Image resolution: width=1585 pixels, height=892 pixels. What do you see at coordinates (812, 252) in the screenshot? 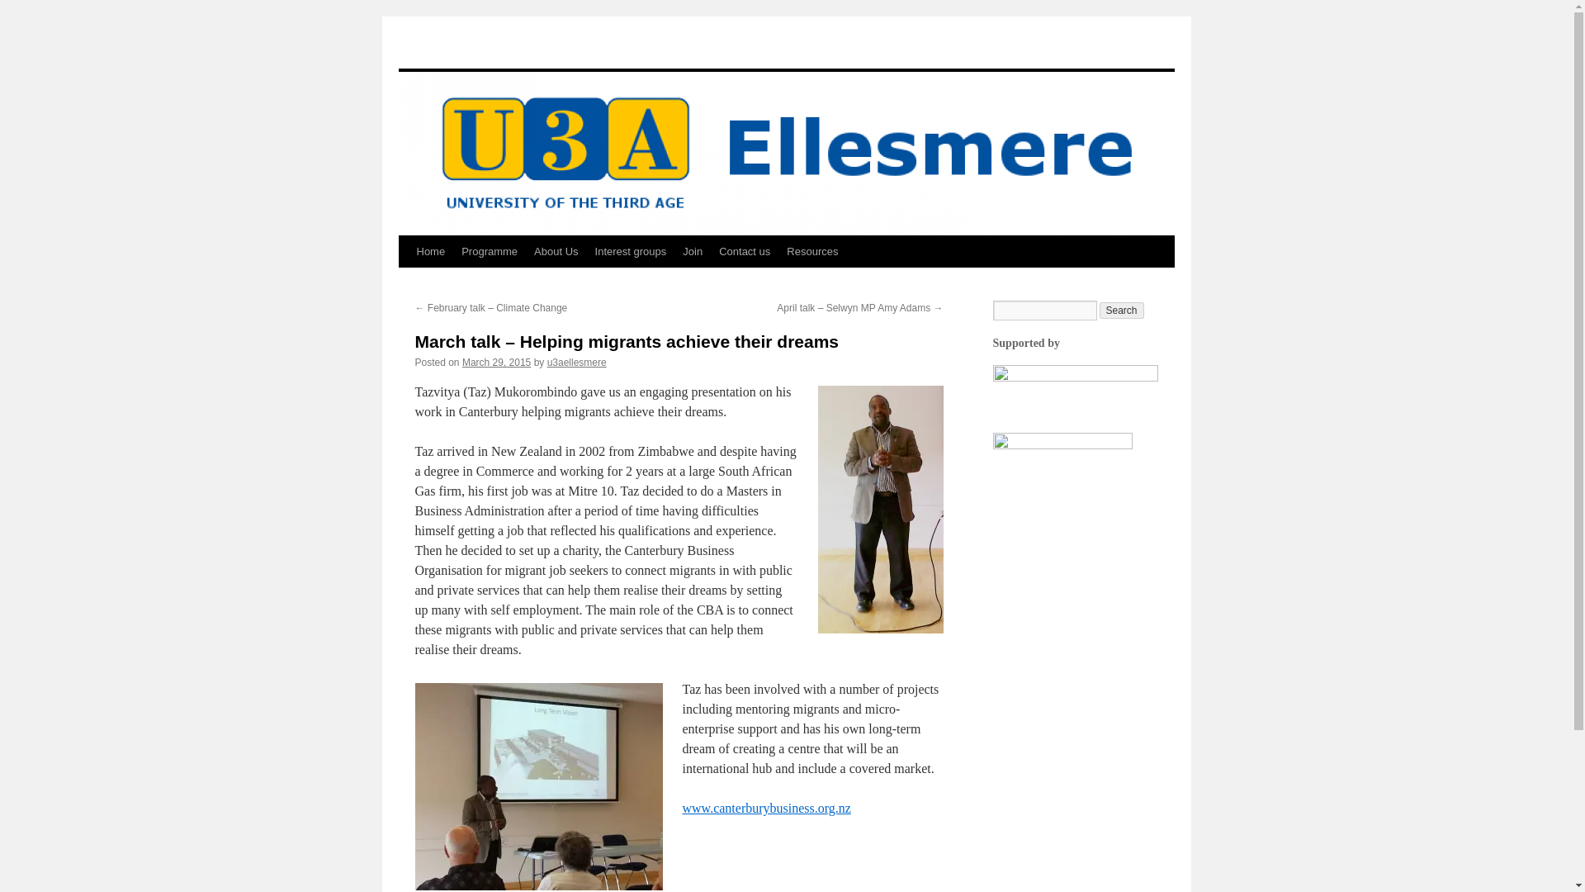
I see `Resources` at bounding box center [812, 252].